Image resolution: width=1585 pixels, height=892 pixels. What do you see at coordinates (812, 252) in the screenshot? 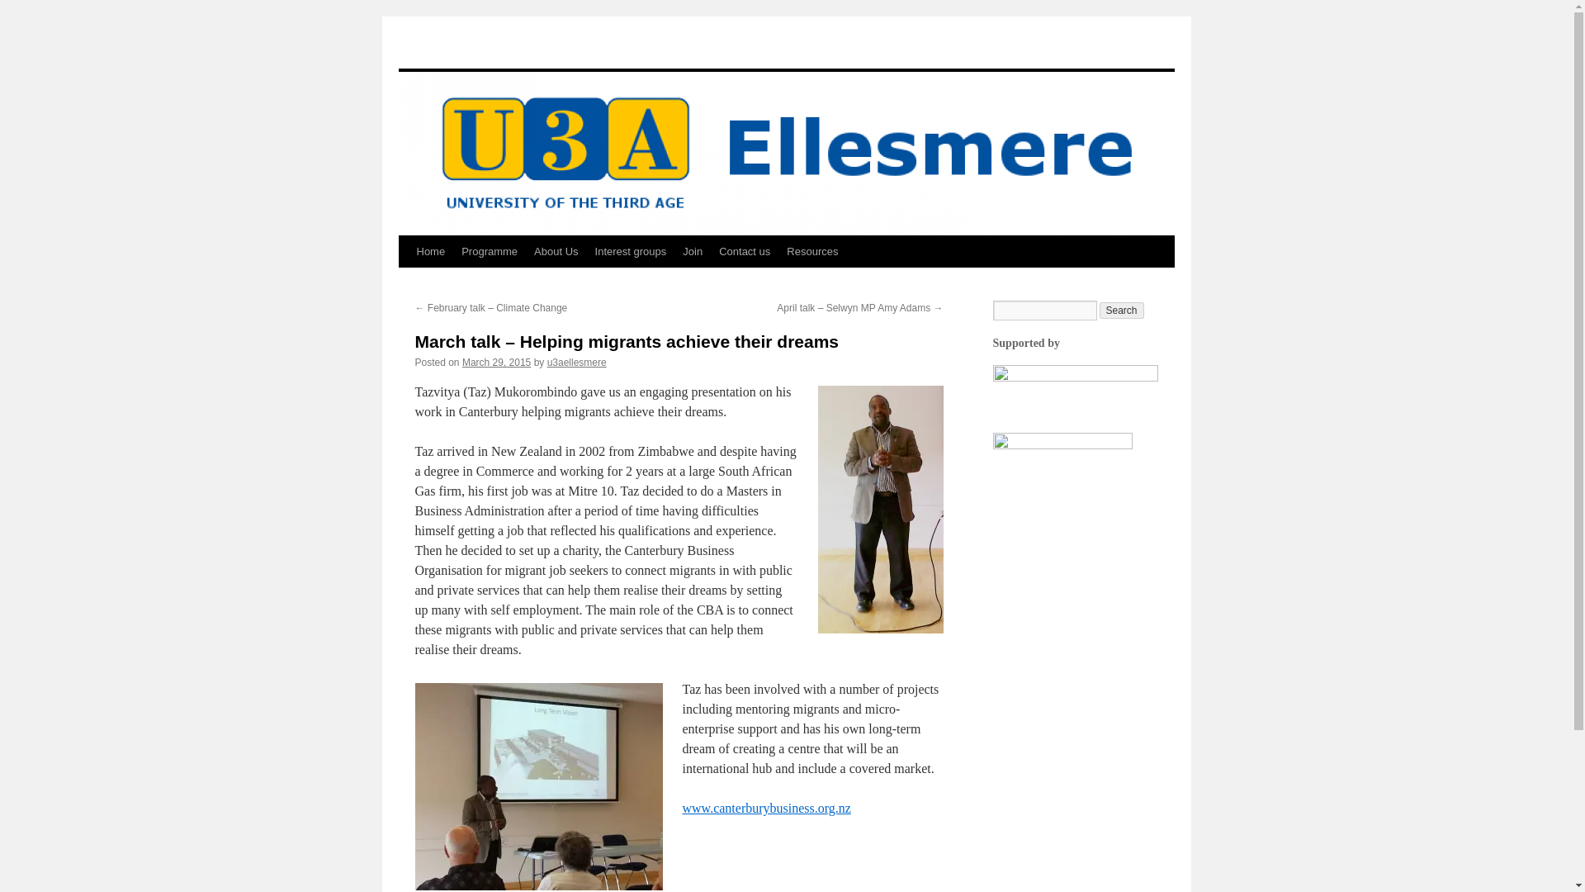
I see `Resources` at bounding box center [812, 252].